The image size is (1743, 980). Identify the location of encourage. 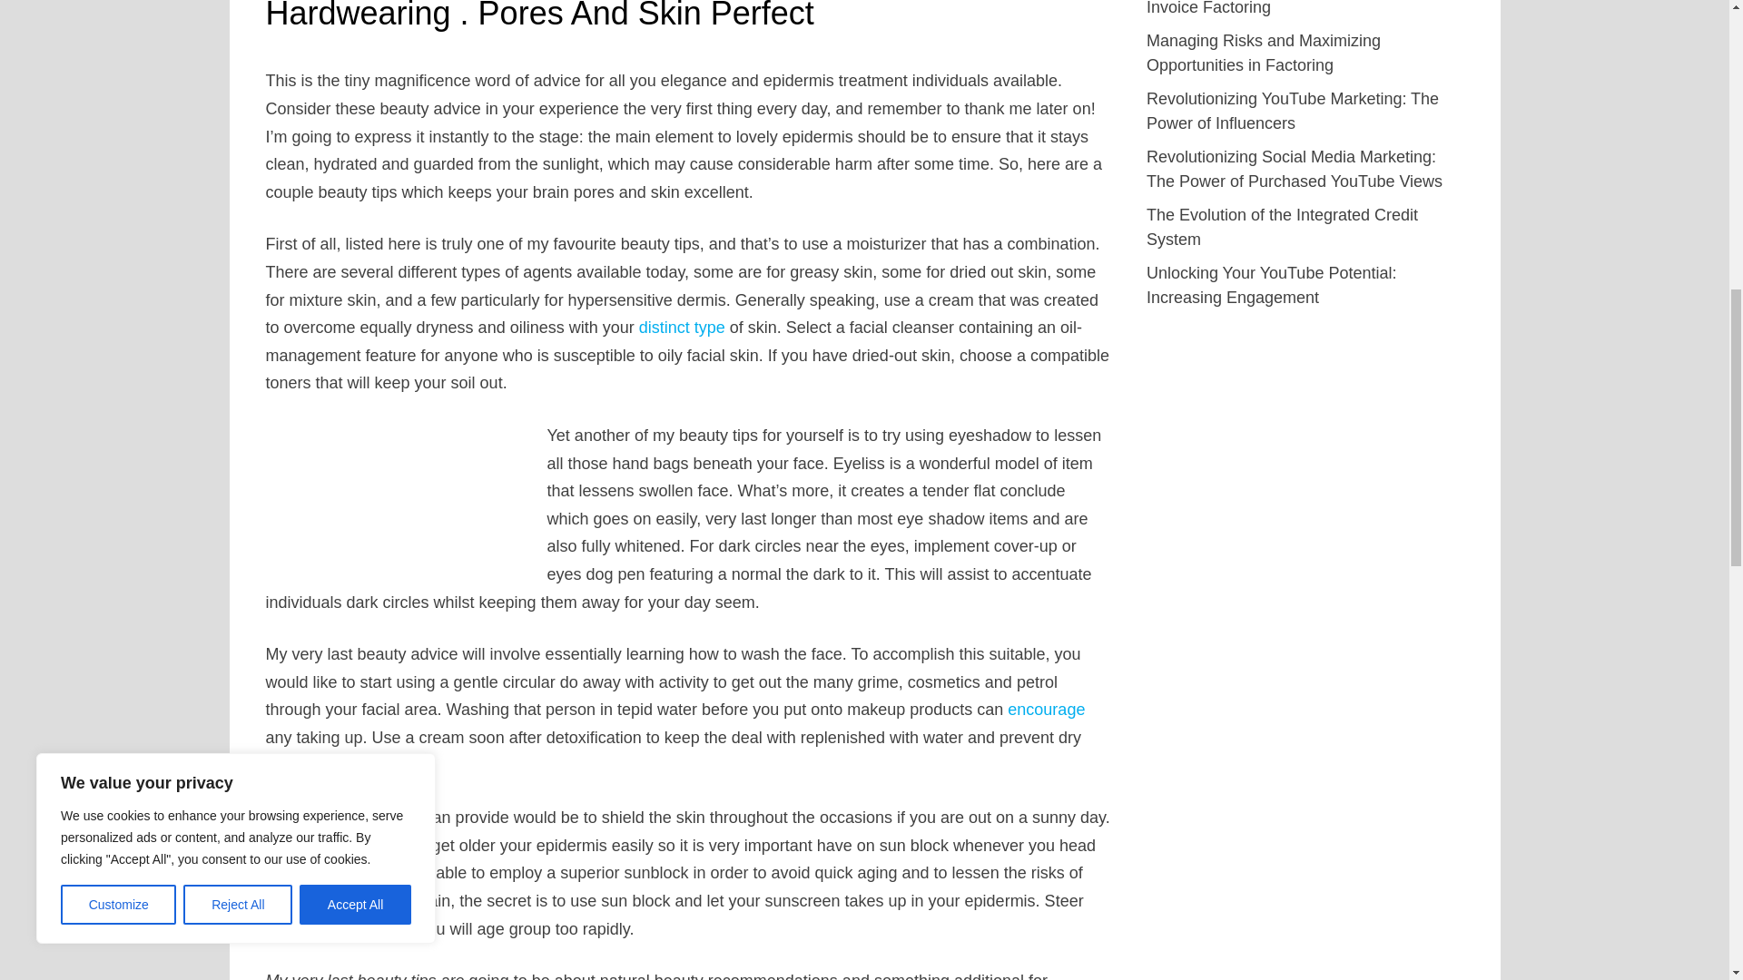
(1046, 710).